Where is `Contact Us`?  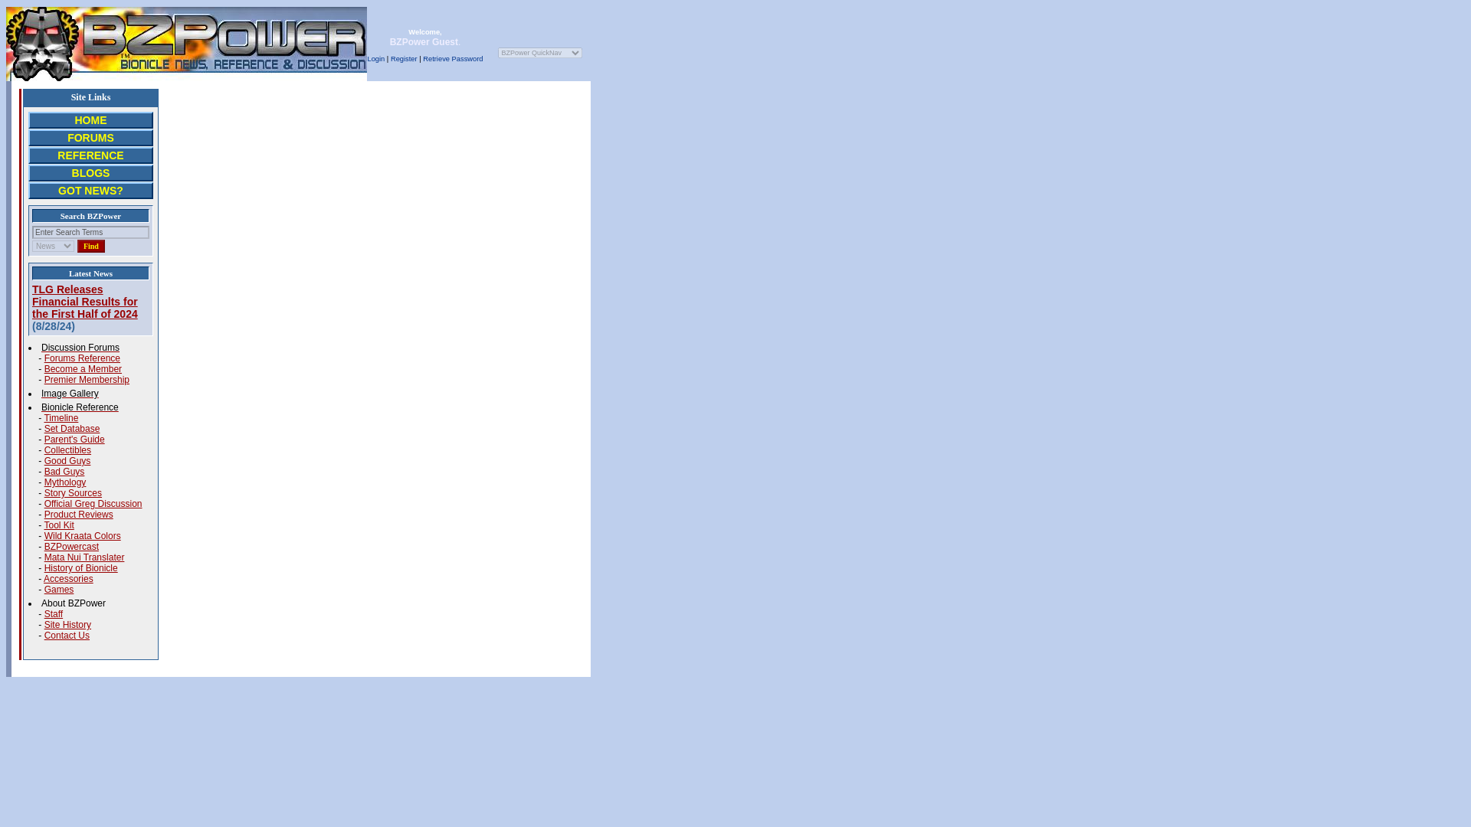 Contact Us is located at coordinates (67, 636).